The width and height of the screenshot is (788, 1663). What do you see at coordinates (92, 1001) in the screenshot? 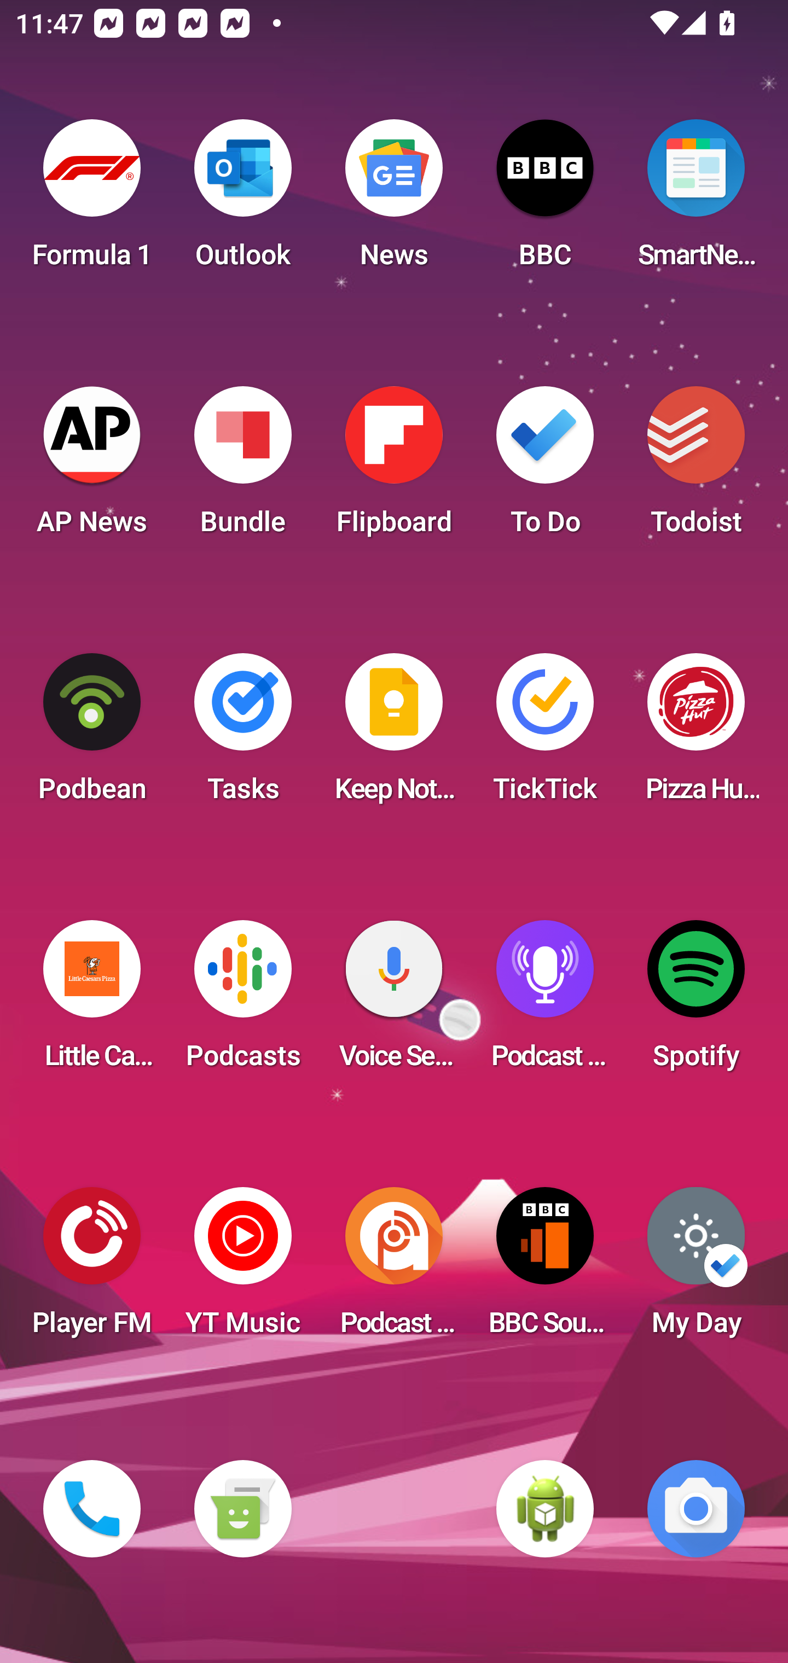
I see `Little Caesars Pizza` at bounding box center [92, 1001].